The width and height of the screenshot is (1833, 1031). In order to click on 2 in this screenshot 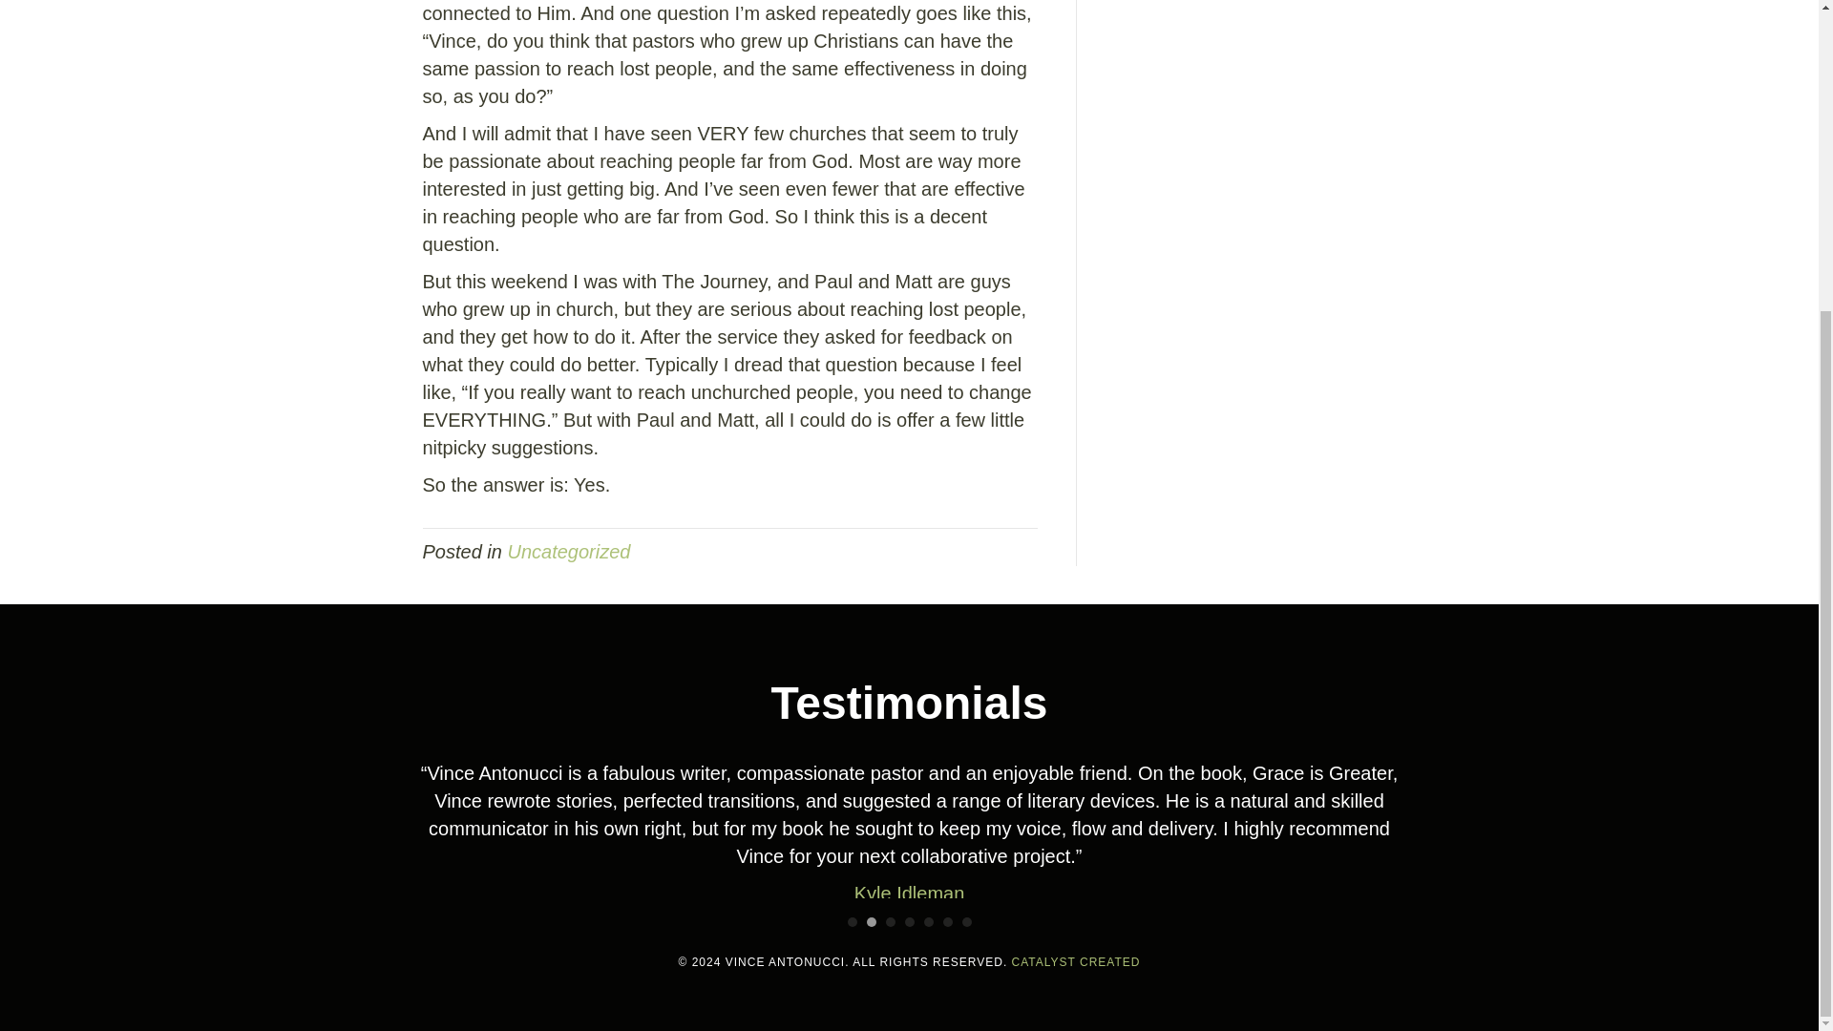, I will do `click(871, 922)`.